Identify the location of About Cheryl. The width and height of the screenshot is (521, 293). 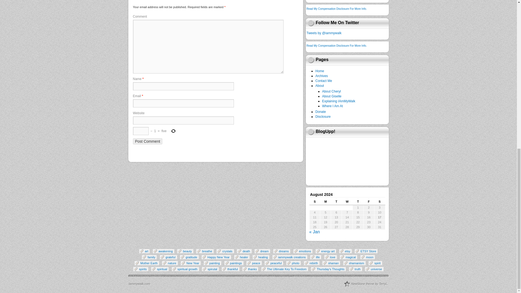
(331, 91).